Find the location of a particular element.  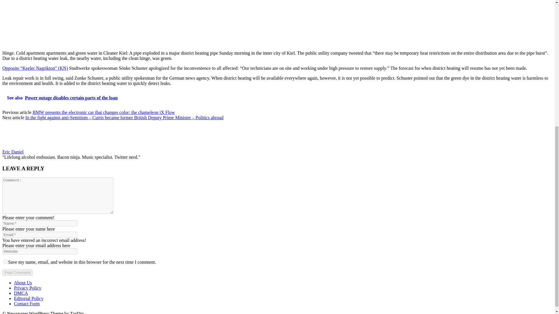

About Us is located at coordinates (23, 283).